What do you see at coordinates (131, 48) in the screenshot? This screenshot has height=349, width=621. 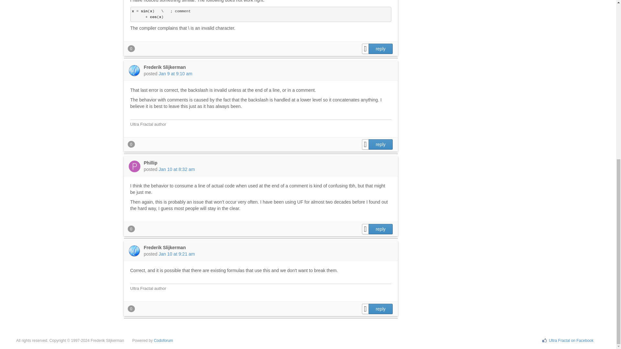 I see `reputation points` at bounding box center [131, 48].